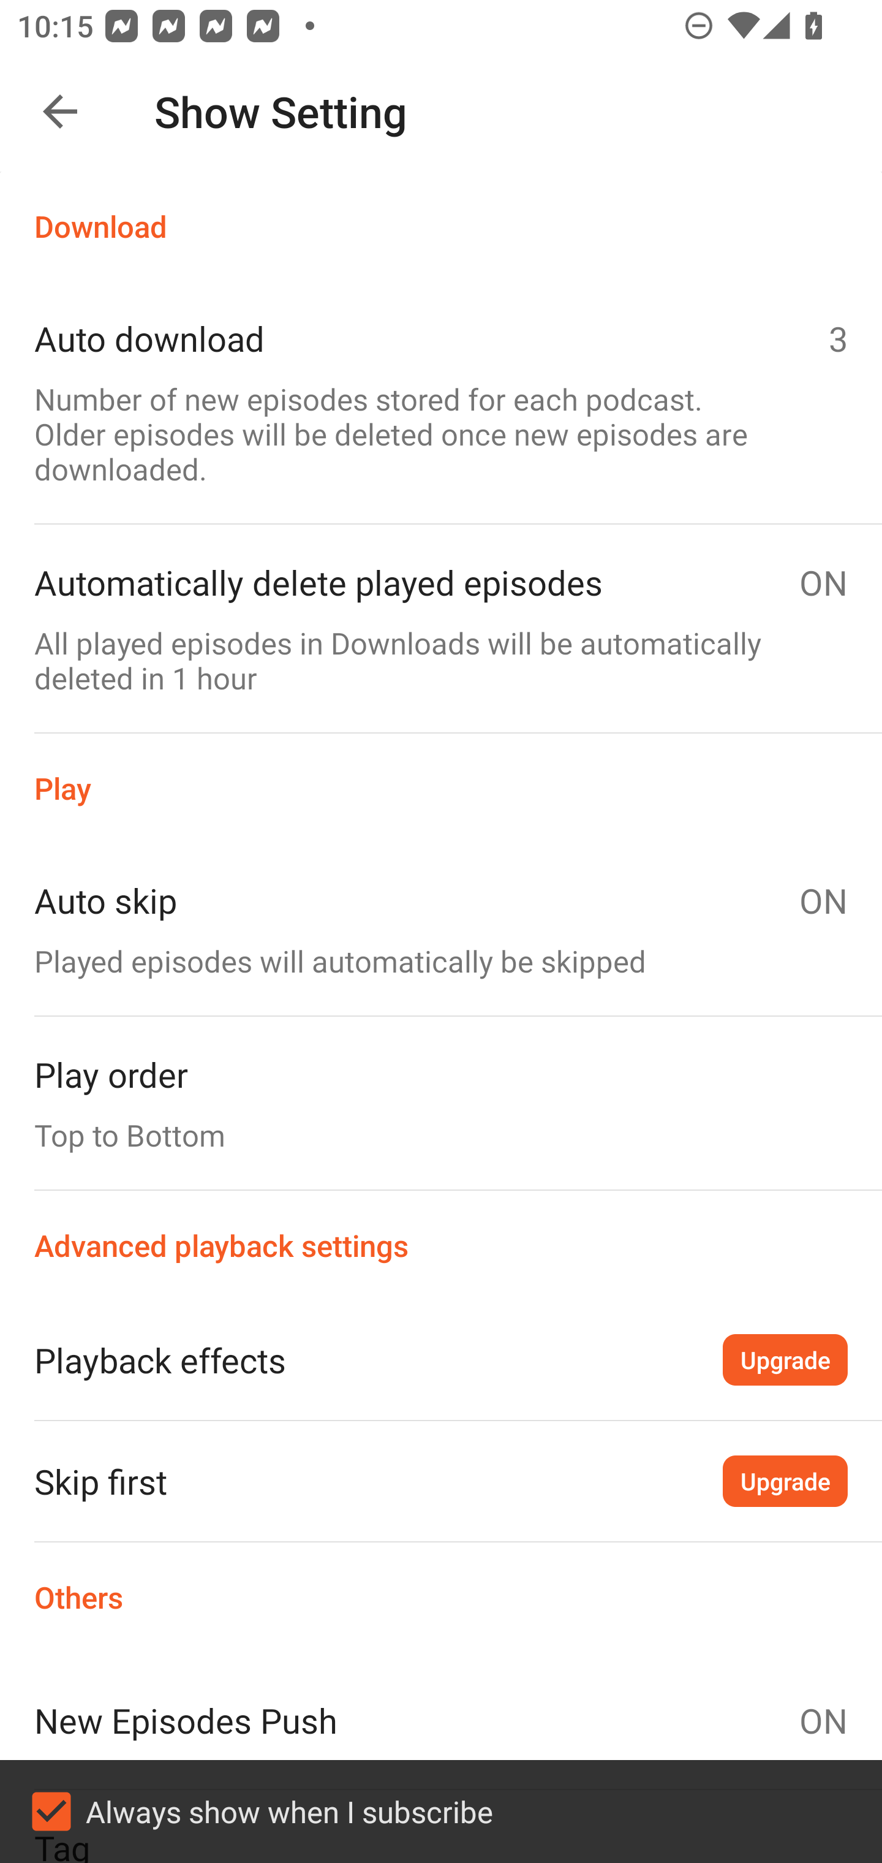 This screenshot has width=882, height=1863. Describe the element at coordinates (60, 112) in the screenshot. I see `Navigate up` at that location.